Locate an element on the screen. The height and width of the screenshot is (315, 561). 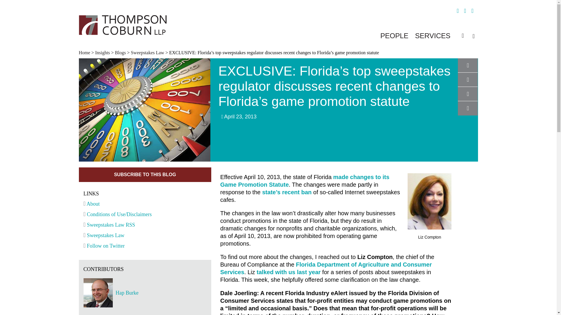
Subscribe to this blog is located at coordinates (145, 174).